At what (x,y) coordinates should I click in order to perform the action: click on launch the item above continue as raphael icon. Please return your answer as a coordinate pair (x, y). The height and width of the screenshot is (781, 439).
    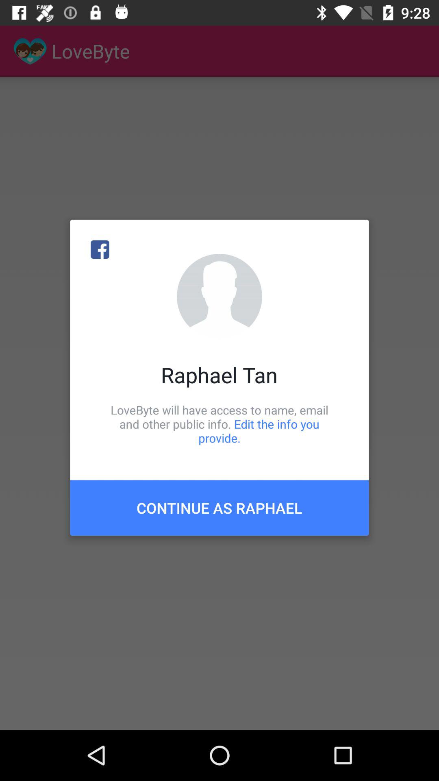
    Looking at the image, I should click on (219, 424).